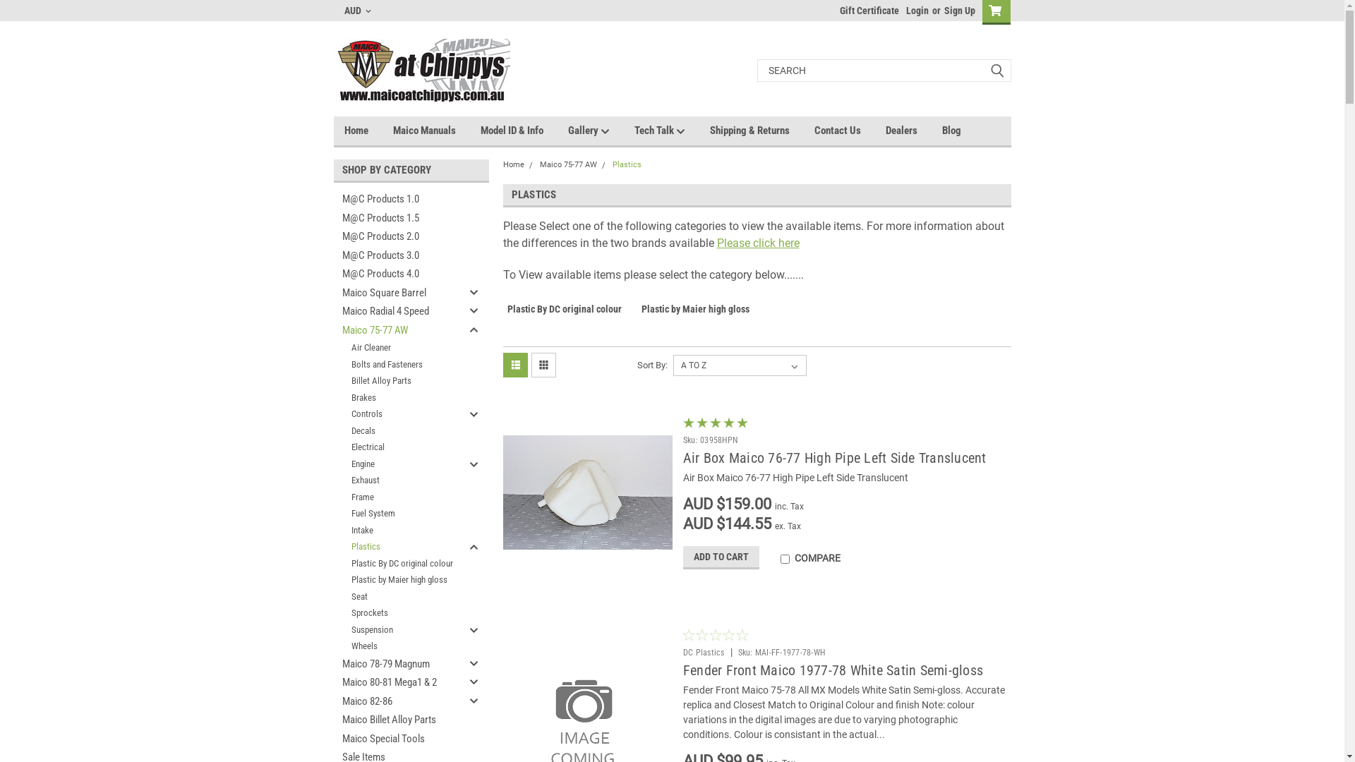  What do you see at coordinates (513, 165) in the screenshot?
I see `Home` at bounding box center [513, 165].